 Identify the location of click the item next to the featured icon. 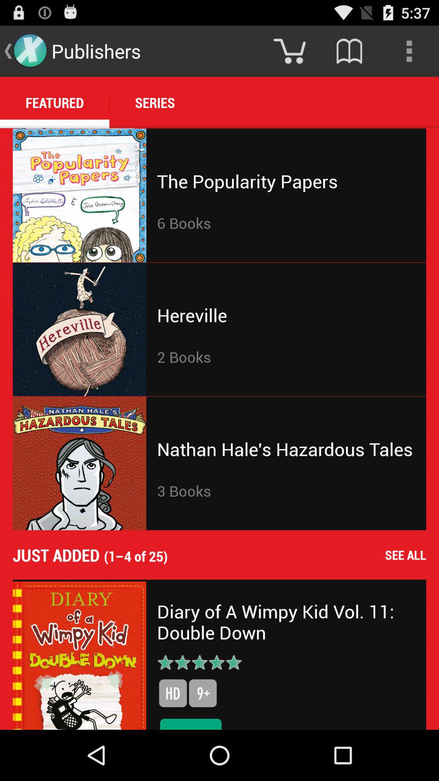
(155, 103).